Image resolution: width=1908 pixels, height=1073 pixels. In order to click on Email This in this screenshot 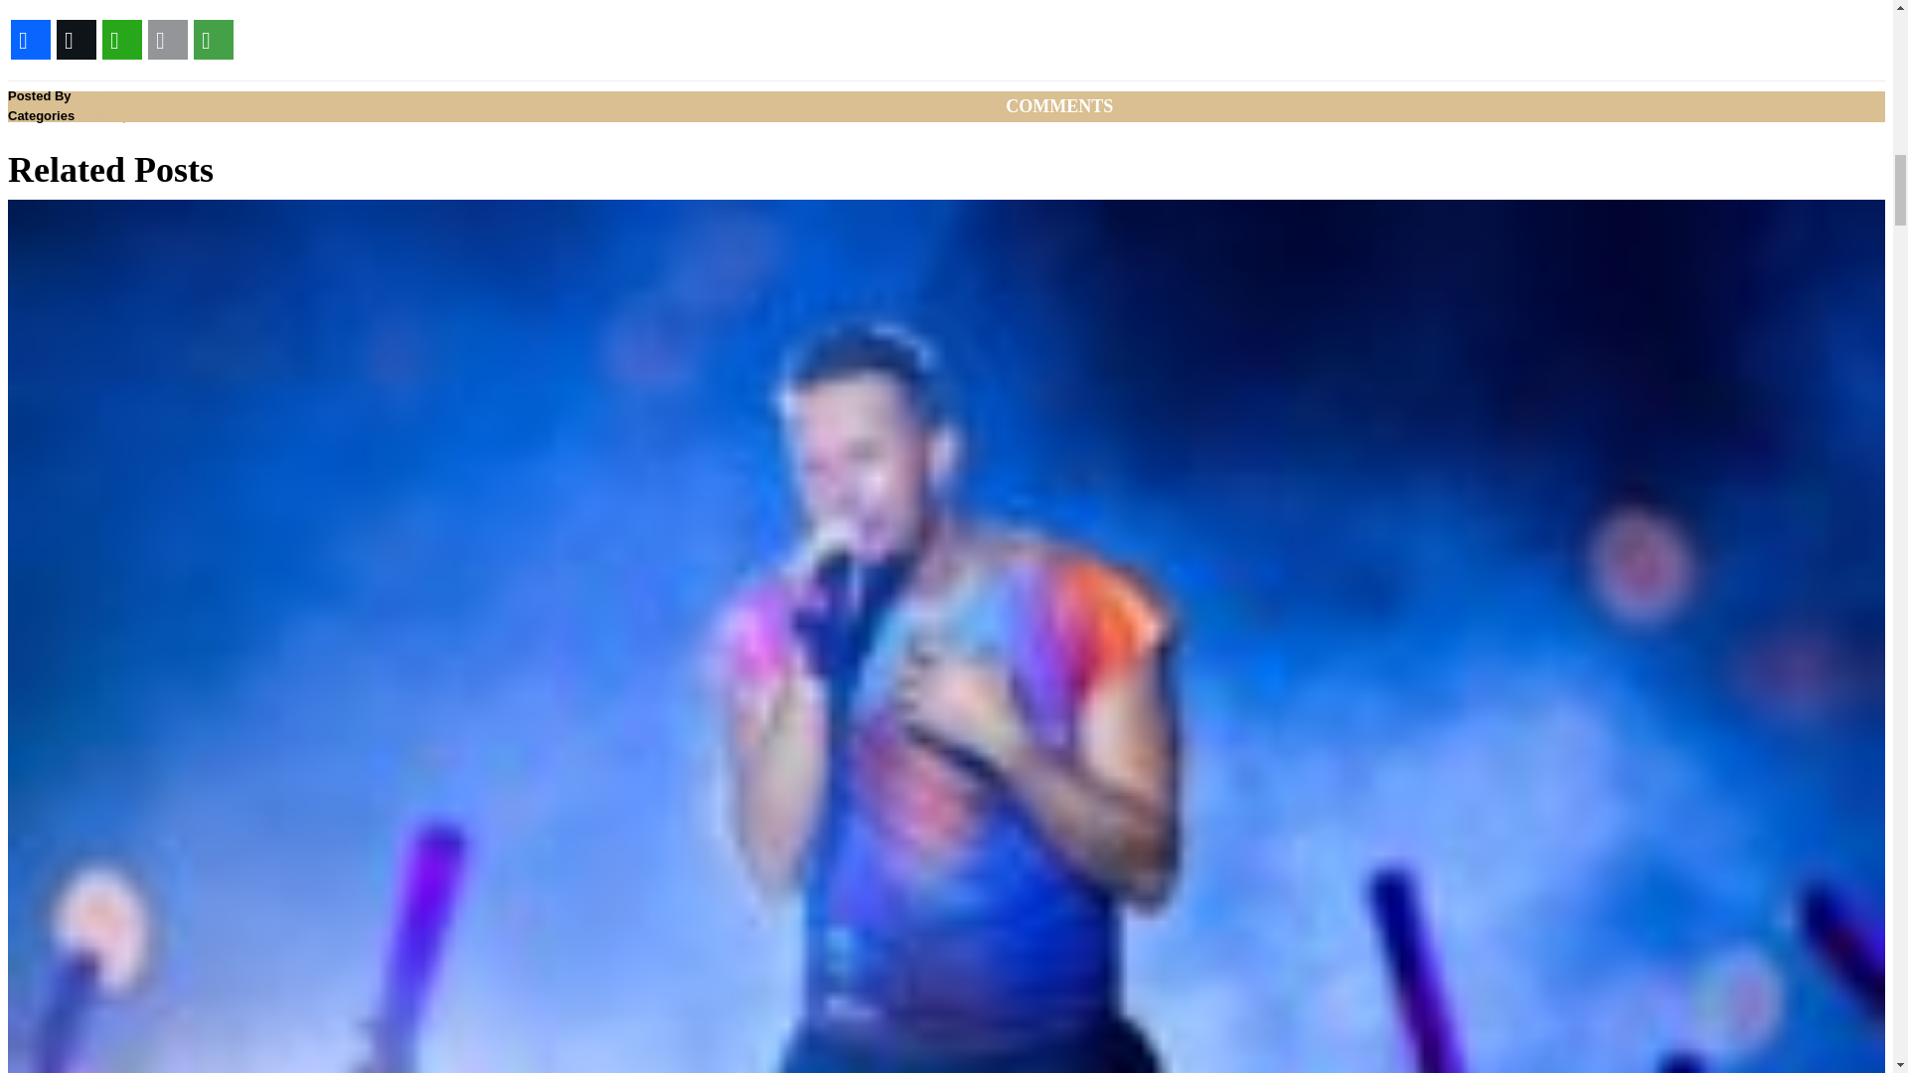, I will do `click(167, 40)`.